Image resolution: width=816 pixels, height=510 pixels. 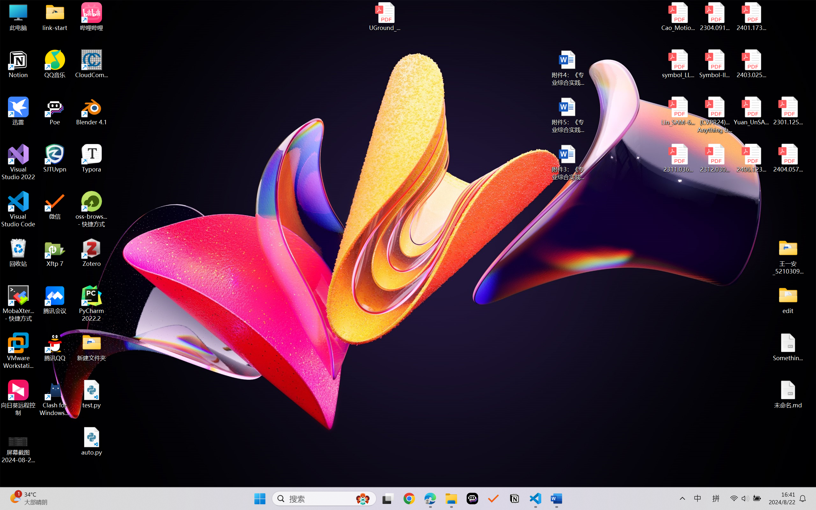 I want to click on Google Chrome, so click(x=409, y=499).